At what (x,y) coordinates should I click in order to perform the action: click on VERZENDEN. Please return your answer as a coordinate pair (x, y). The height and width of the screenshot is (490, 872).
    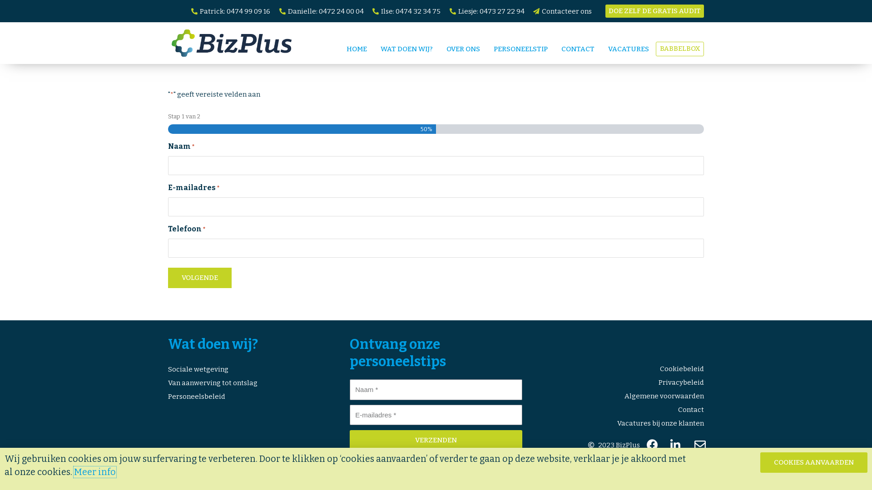
    Looking at the image, I should click on (436, 440).